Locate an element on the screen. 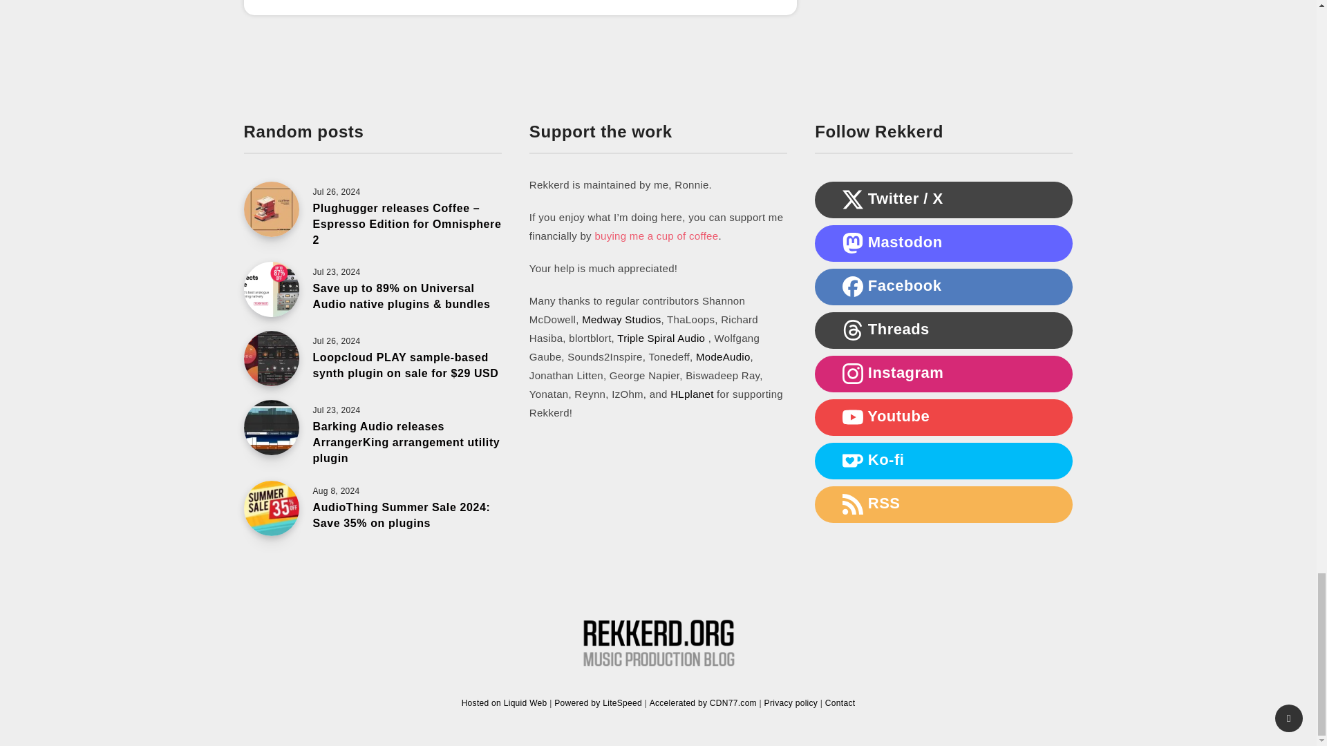 This screenshot has height=746, width=1327. Facebook is located at coordinates (853, 286).